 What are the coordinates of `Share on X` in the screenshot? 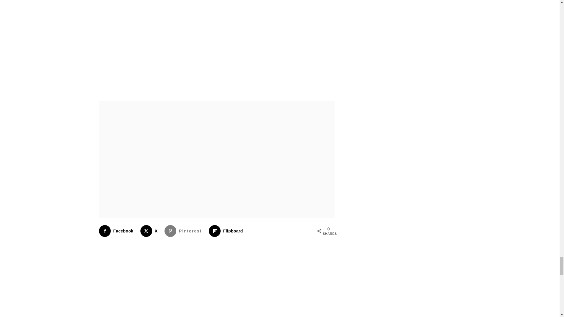 It's located at (150, 231).